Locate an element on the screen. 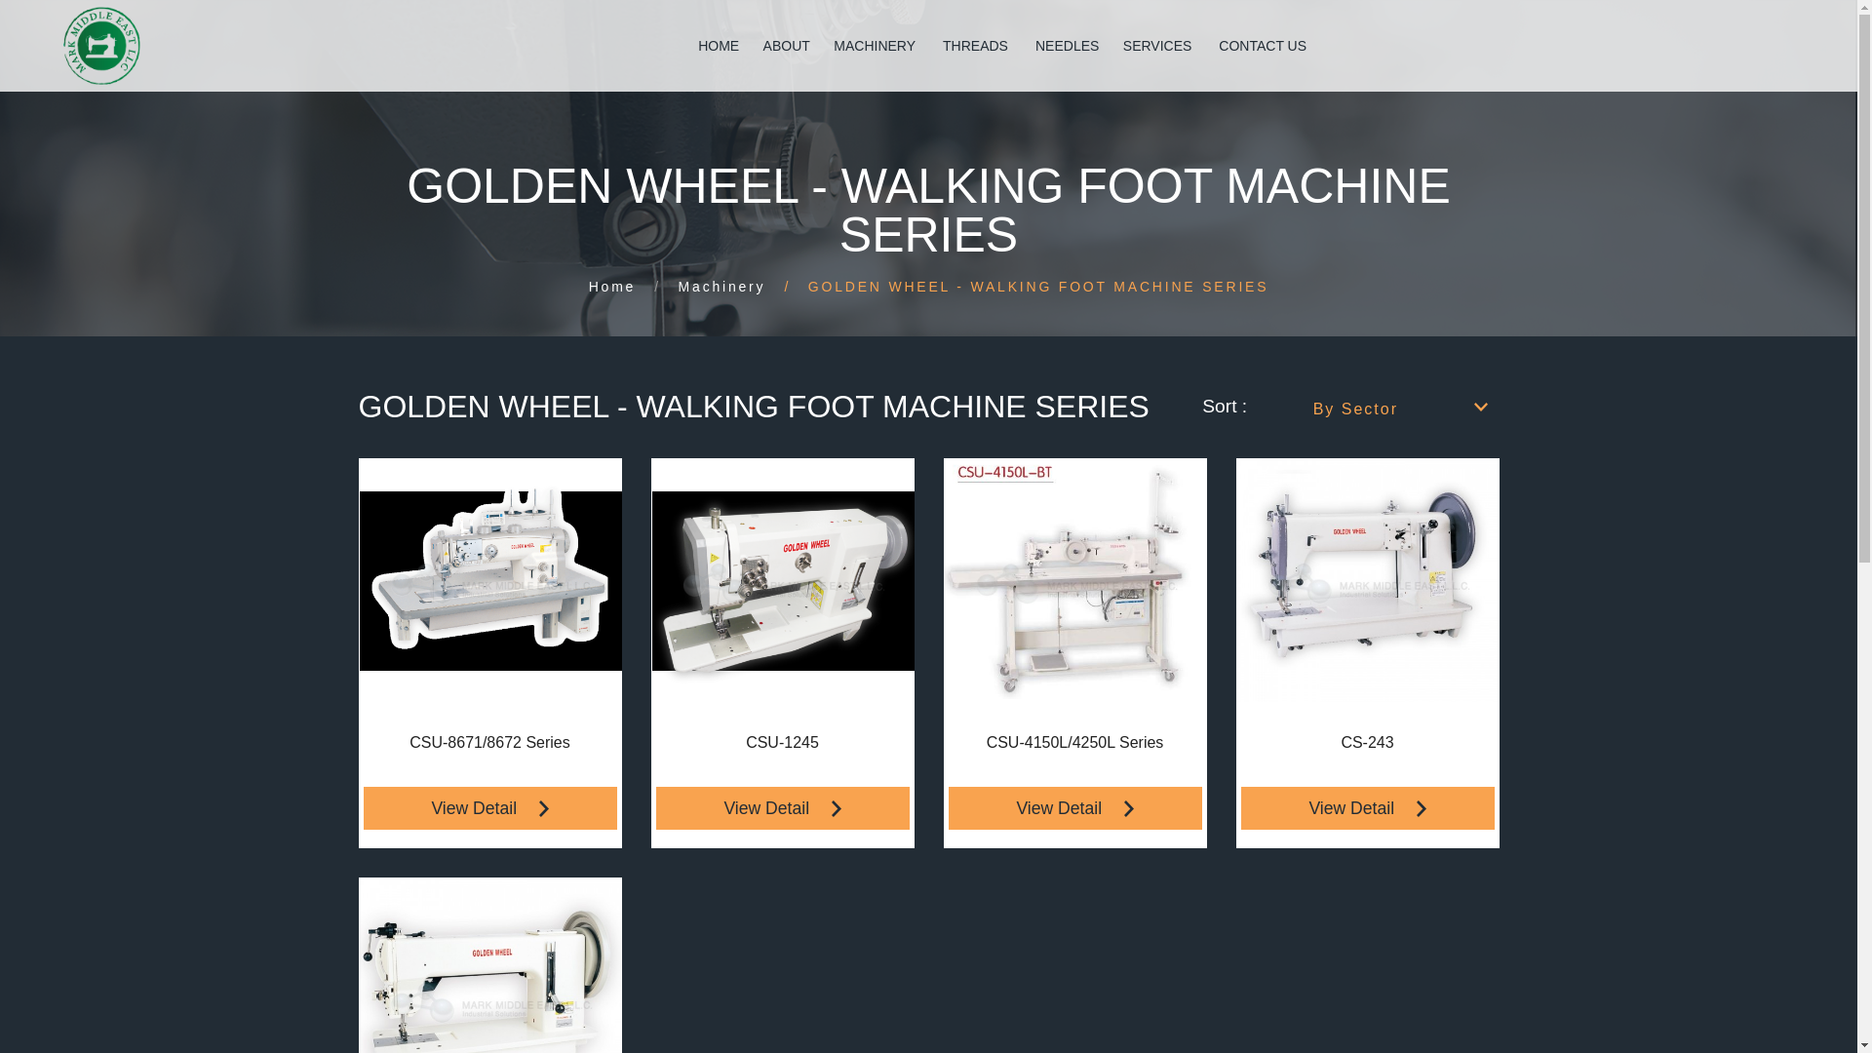 The width and height of the screenshot is (1872, 1053). View Detail is located at coordinates (1074, 807).